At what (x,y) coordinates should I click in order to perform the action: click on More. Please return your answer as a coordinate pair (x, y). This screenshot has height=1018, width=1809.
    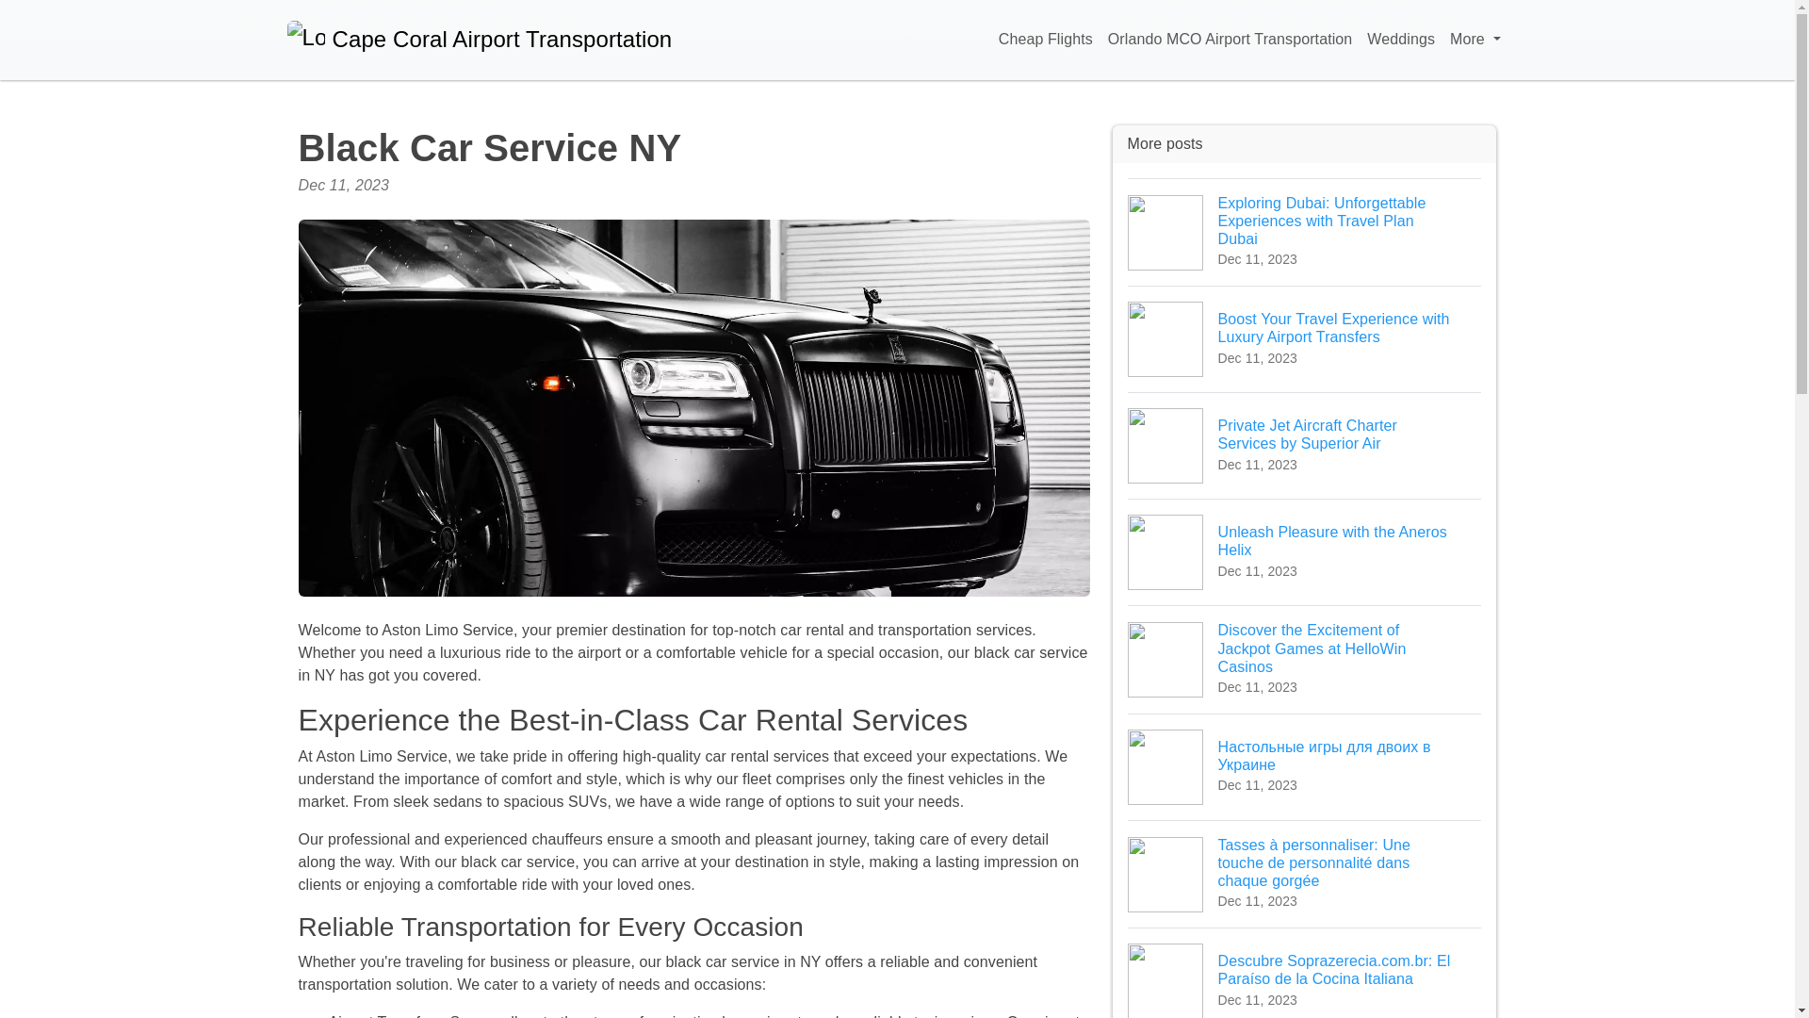
    Looking at the image, I should click on (1474, 40).